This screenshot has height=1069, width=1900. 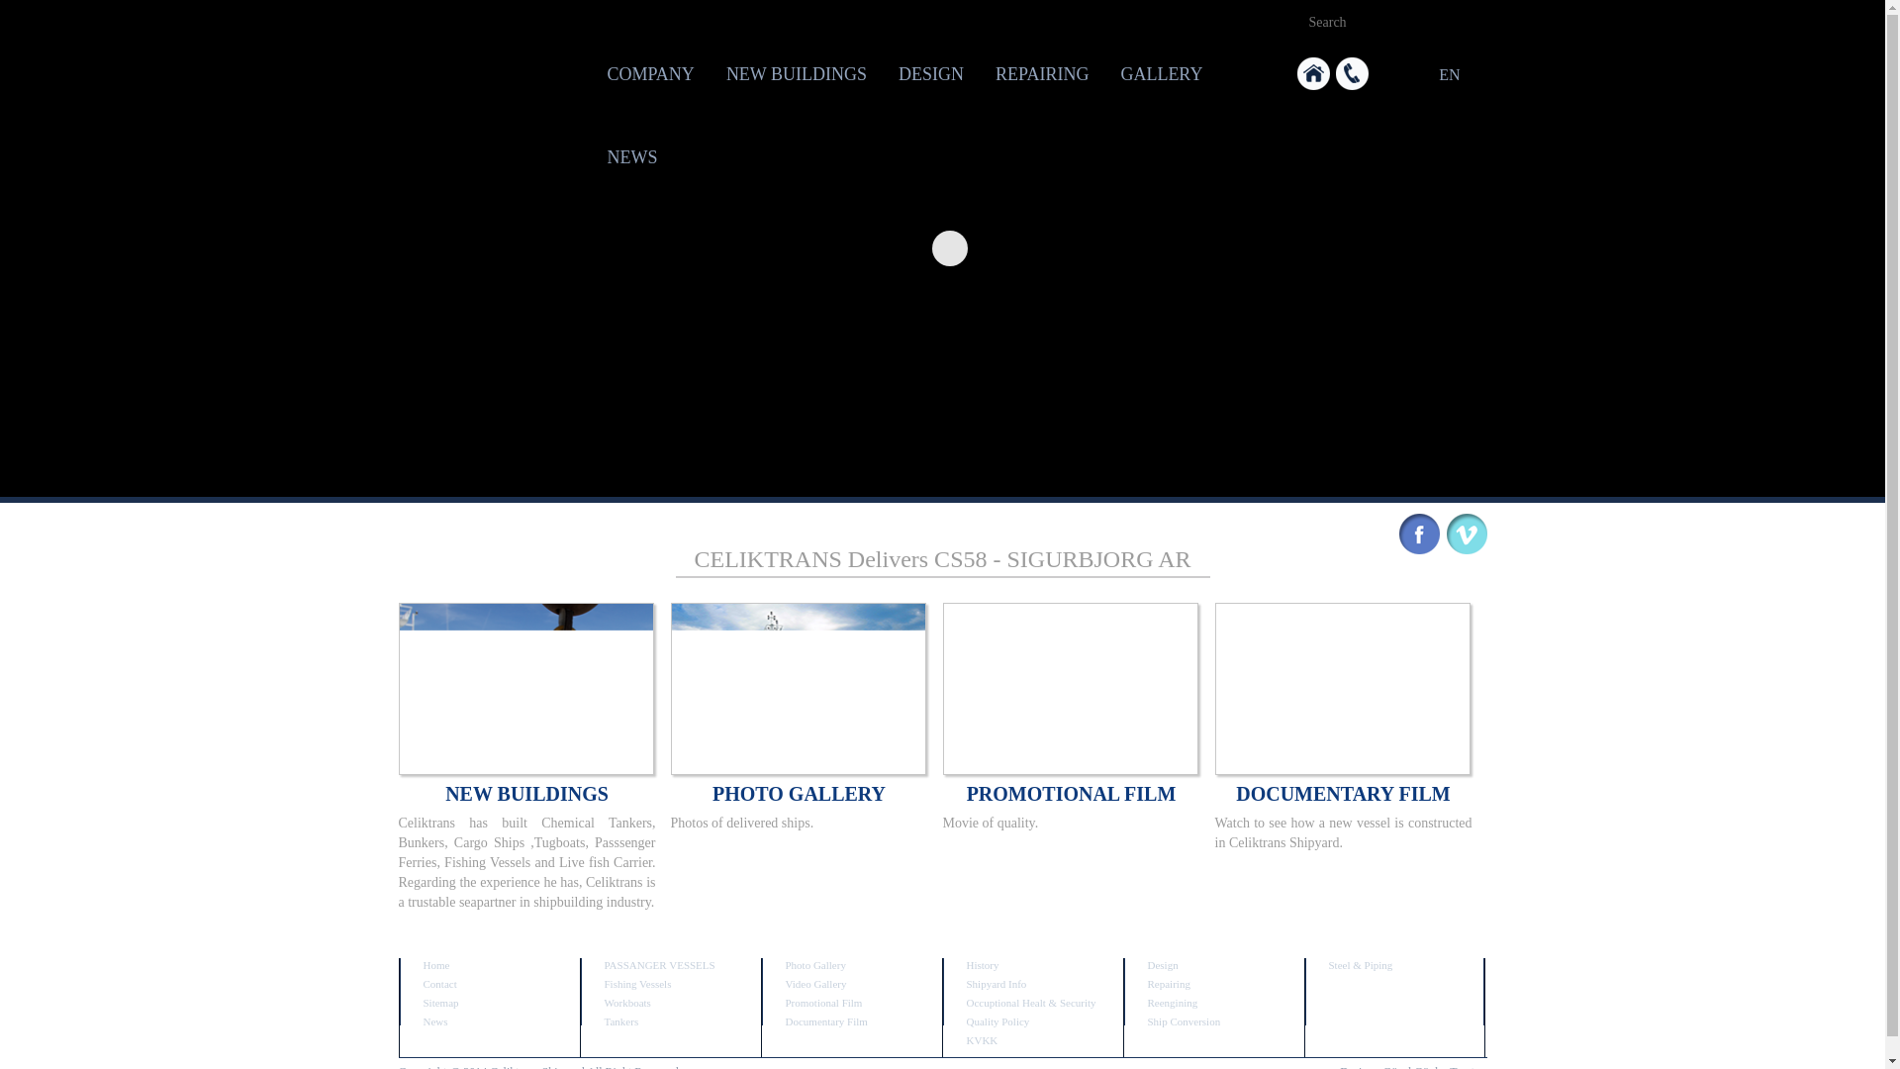 I want to click on NEWS, so click(x=632, y=156).